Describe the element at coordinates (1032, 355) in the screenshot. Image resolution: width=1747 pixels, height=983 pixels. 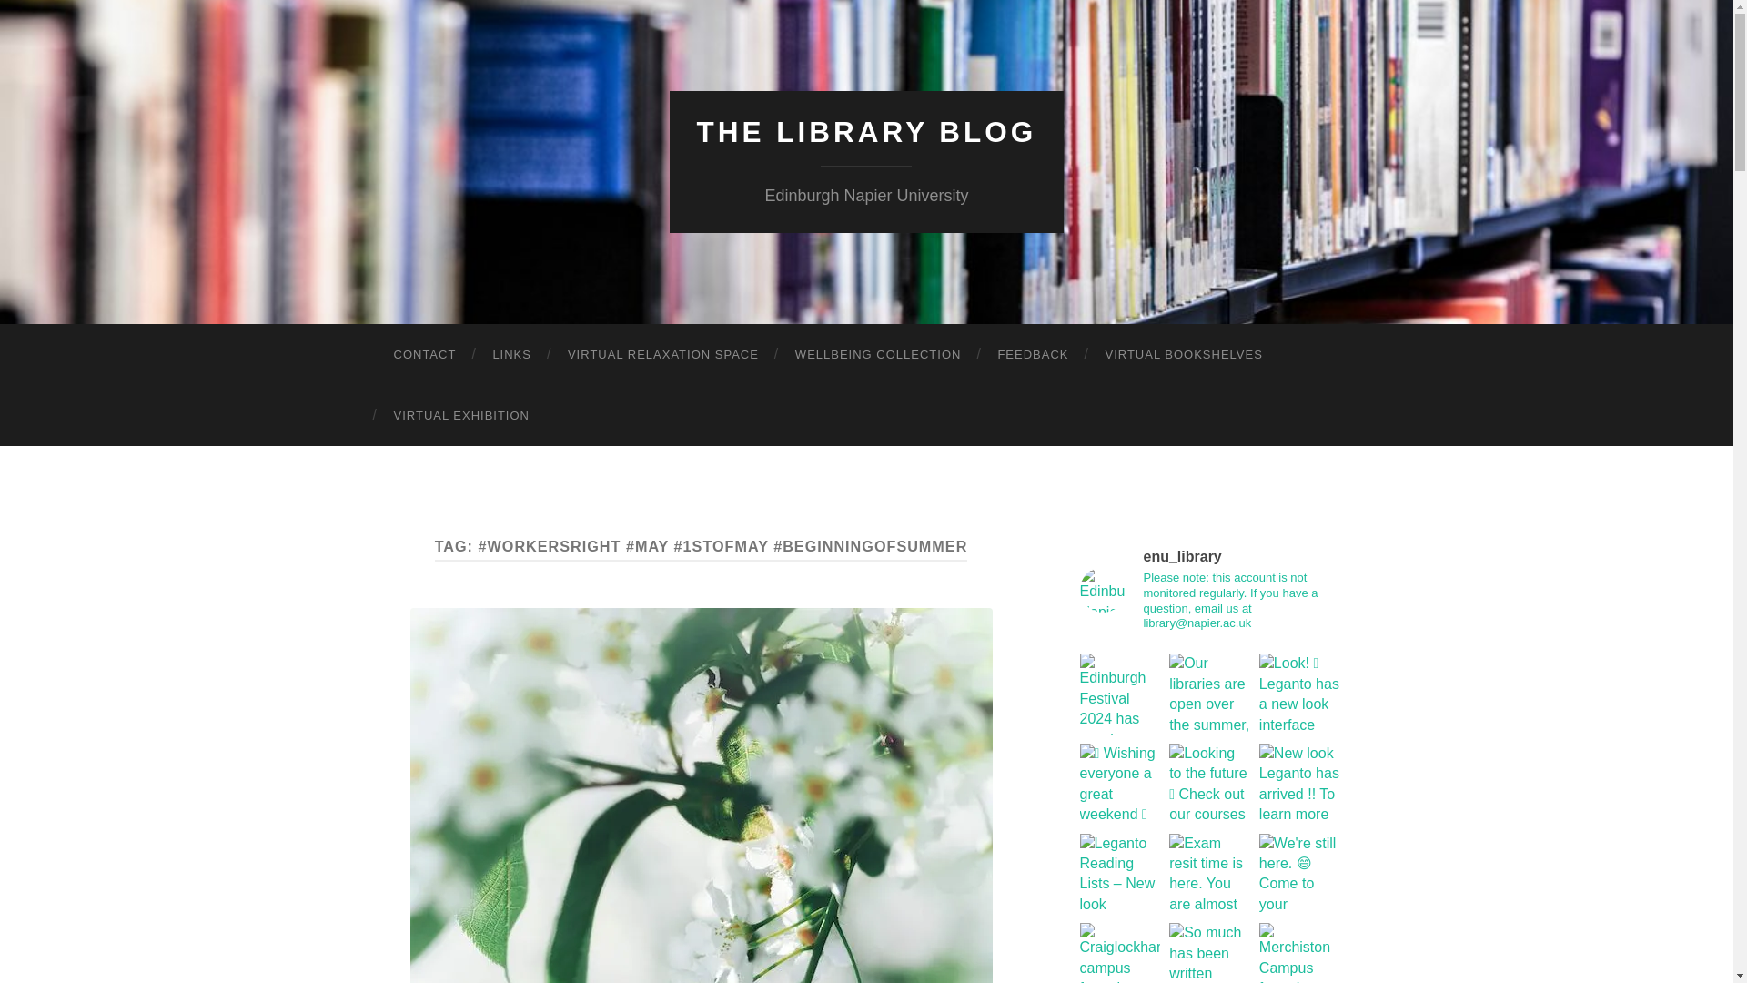
I see `FEEDBACK` at that location.